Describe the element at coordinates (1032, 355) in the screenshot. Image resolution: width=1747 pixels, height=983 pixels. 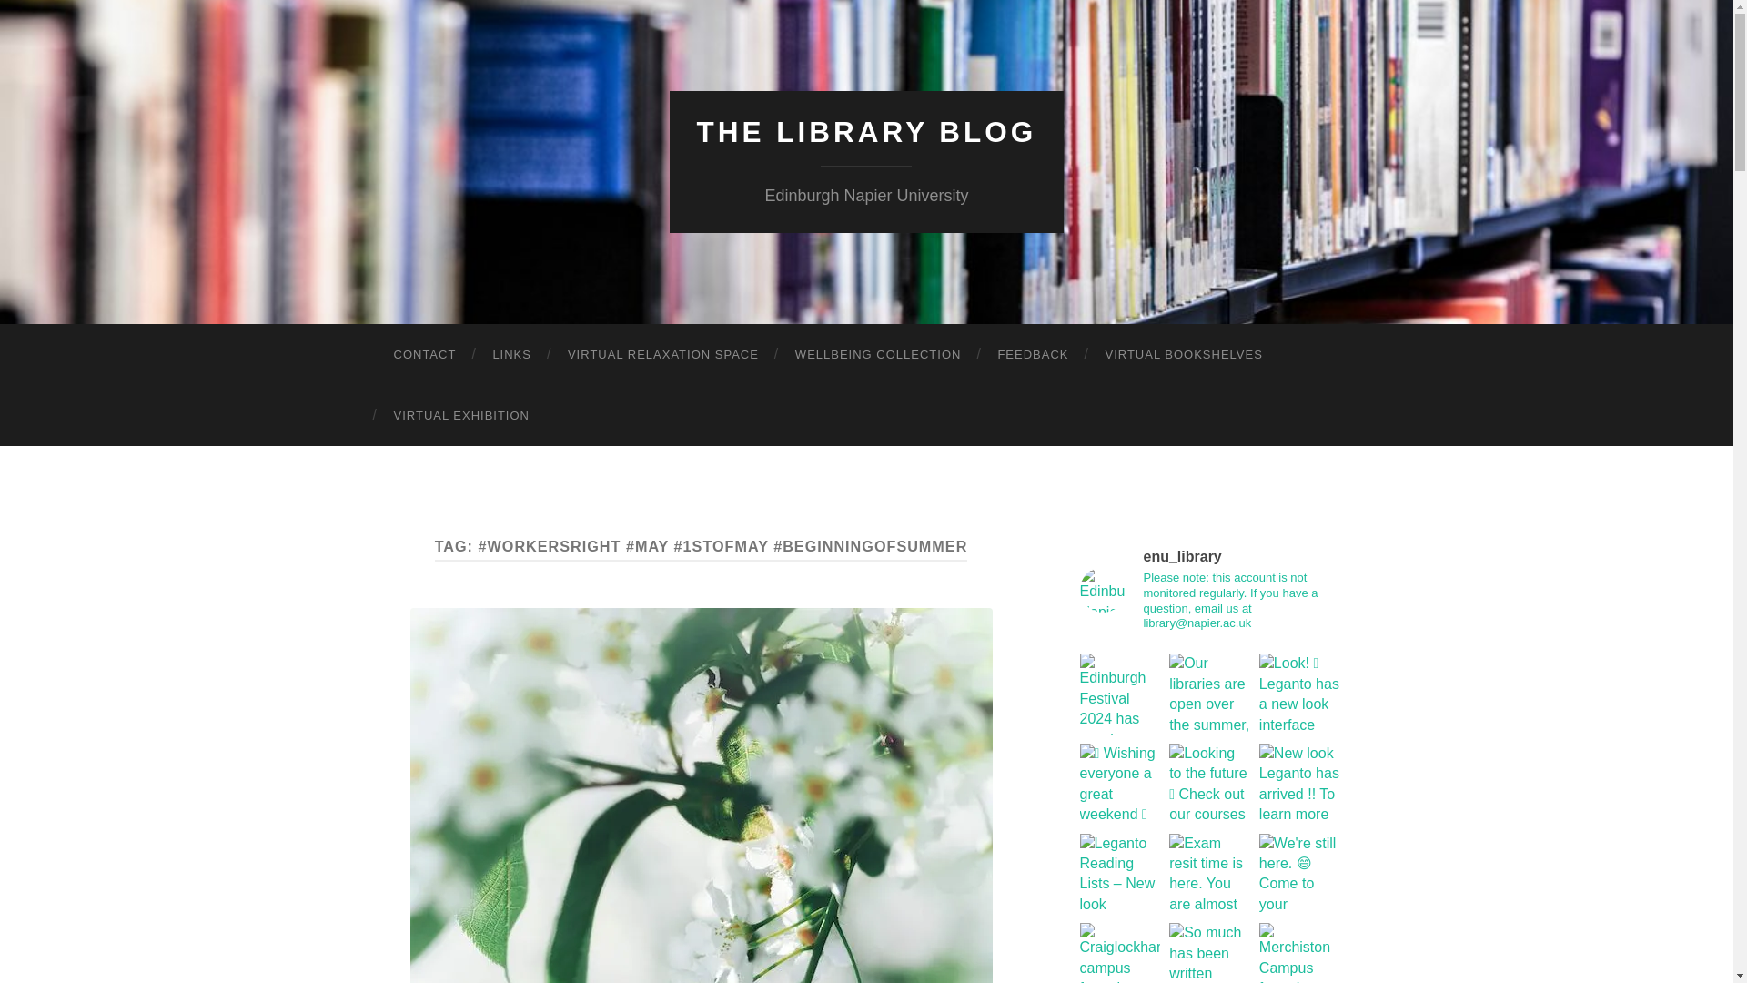
I see `FEEDBACK` at that location.